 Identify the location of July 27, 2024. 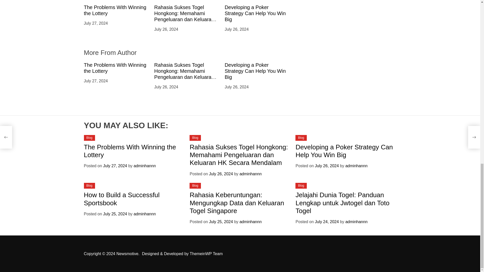
(115, 166).